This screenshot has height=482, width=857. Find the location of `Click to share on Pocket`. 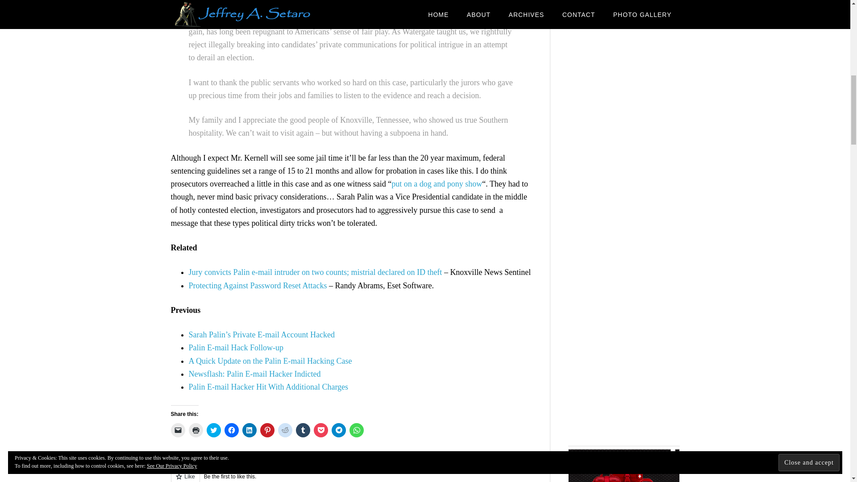

Click to share on Pocket is located at coordinates (320, 430).